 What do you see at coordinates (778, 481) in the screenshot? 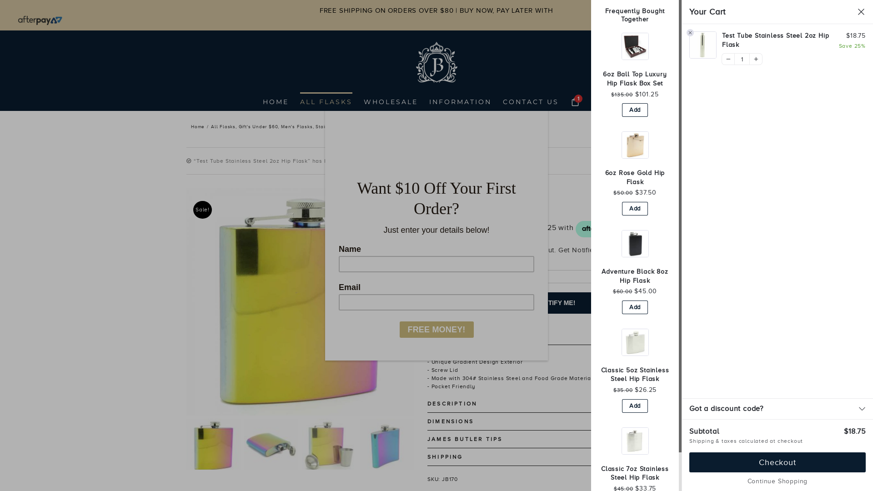
I see `Continue Shopping` at bounding box center [778, 481].